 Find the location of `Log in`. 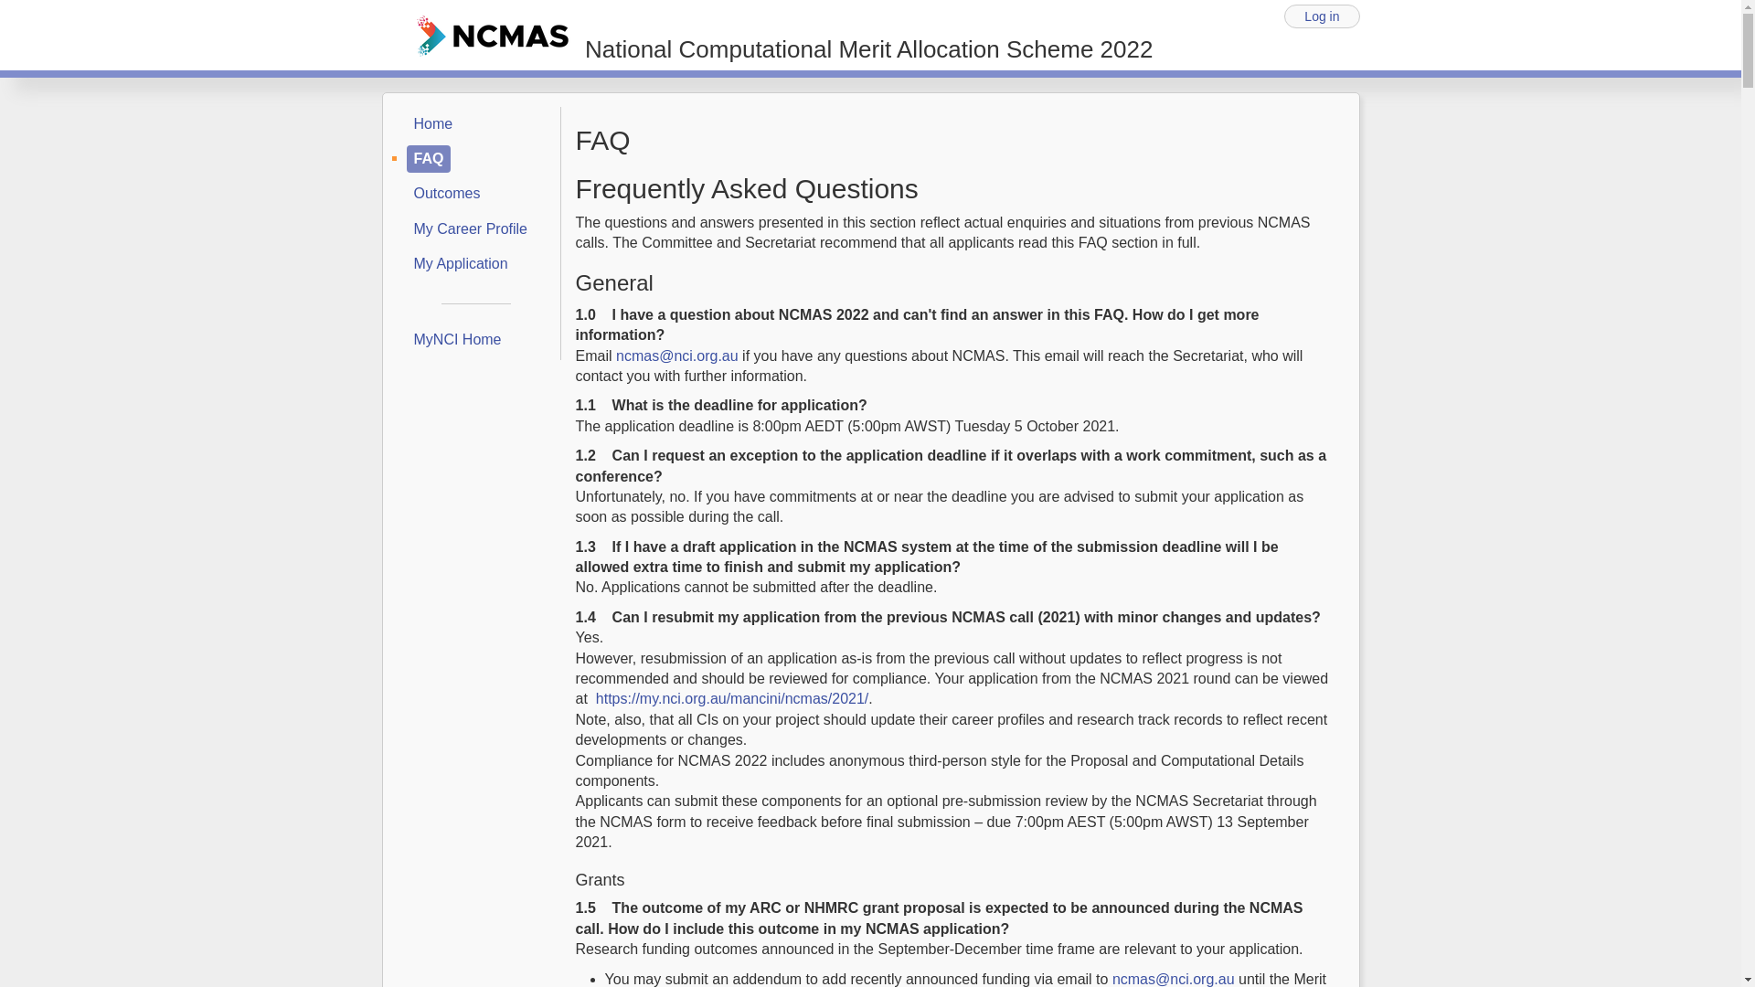

Log in is located at coordinates (1322, 16).